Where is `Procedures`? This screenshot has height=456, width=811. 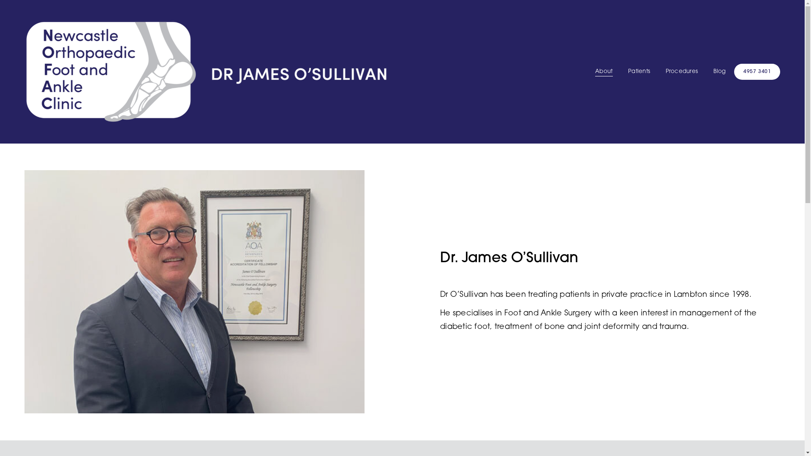 Procedures is located at coordinates (682, 72).